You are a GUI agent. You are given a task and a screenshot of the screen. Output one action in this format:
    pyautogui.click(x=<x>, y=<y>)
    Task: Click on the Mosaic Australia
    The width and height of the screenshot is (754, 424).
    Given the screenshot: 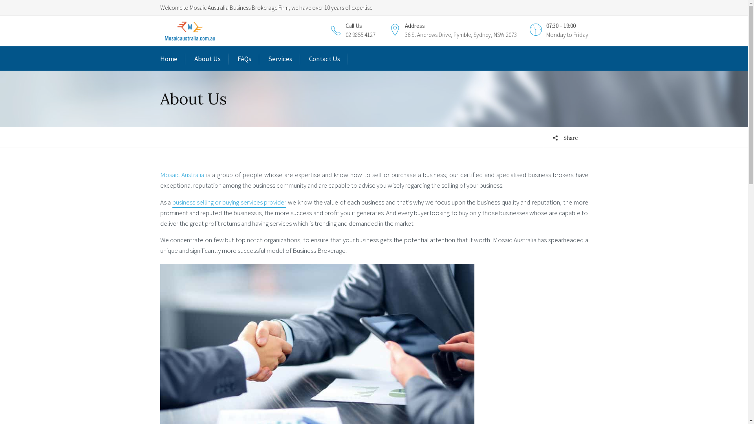 What is the action you would take?
    pyautogui.click(x=182, y=175)
    